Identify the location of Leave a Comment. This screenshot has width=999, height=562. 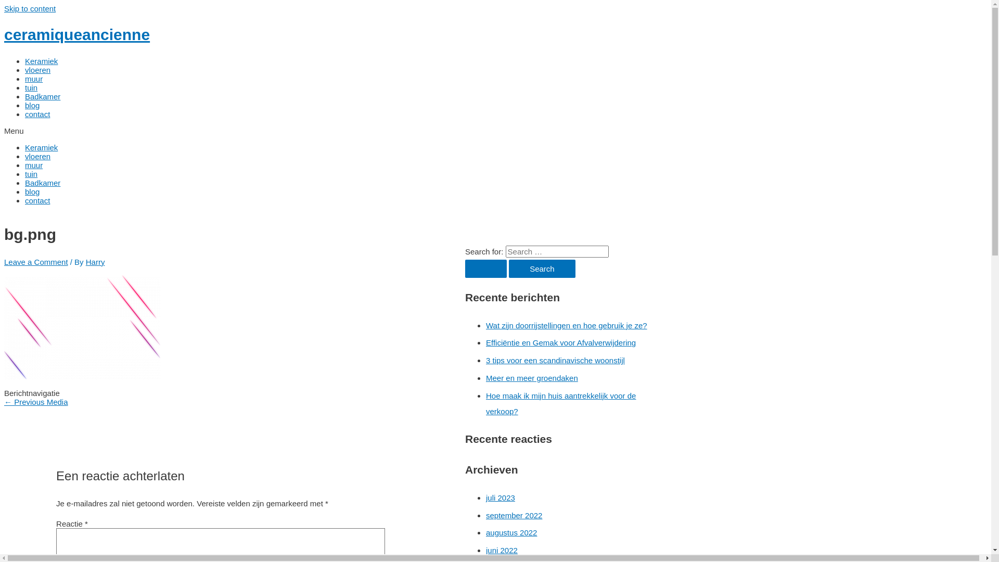
(36, 262).